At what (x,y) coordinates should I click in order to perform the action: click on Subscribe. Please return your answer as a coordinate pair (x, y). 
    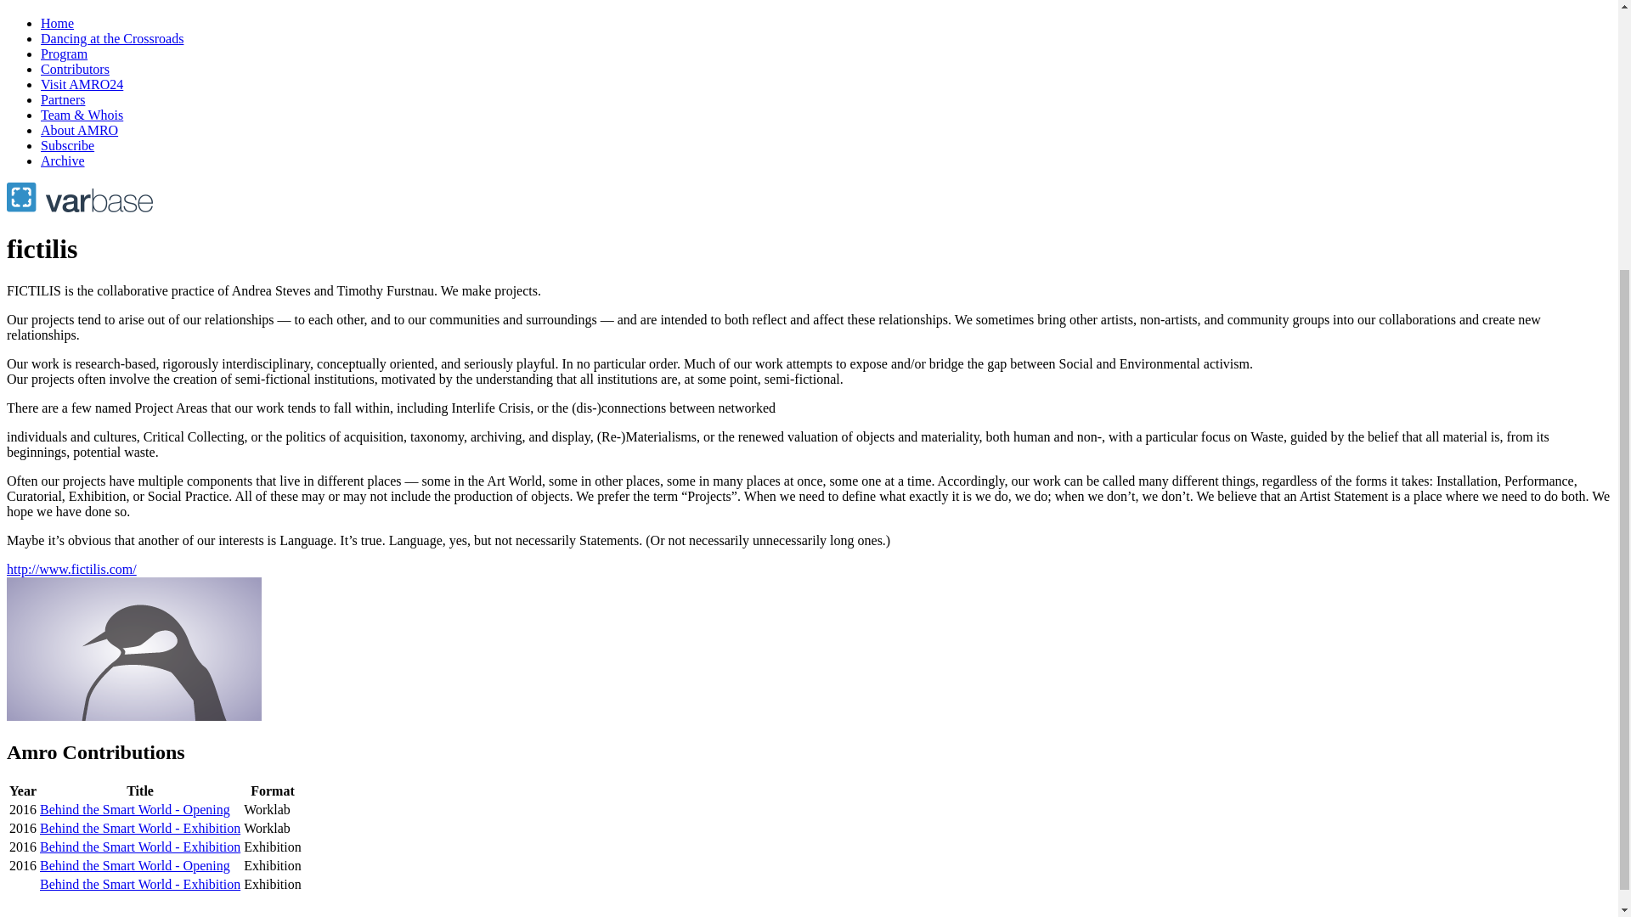
    Looking at the image, I should click on (68, 146).